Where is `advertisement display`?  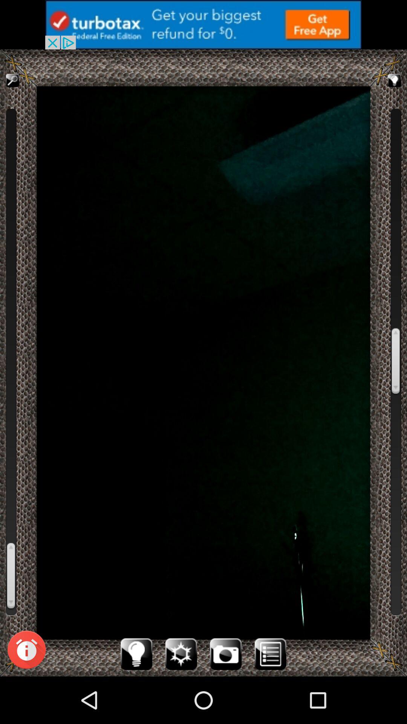 advertisement display is located at coordinates (203, 25).